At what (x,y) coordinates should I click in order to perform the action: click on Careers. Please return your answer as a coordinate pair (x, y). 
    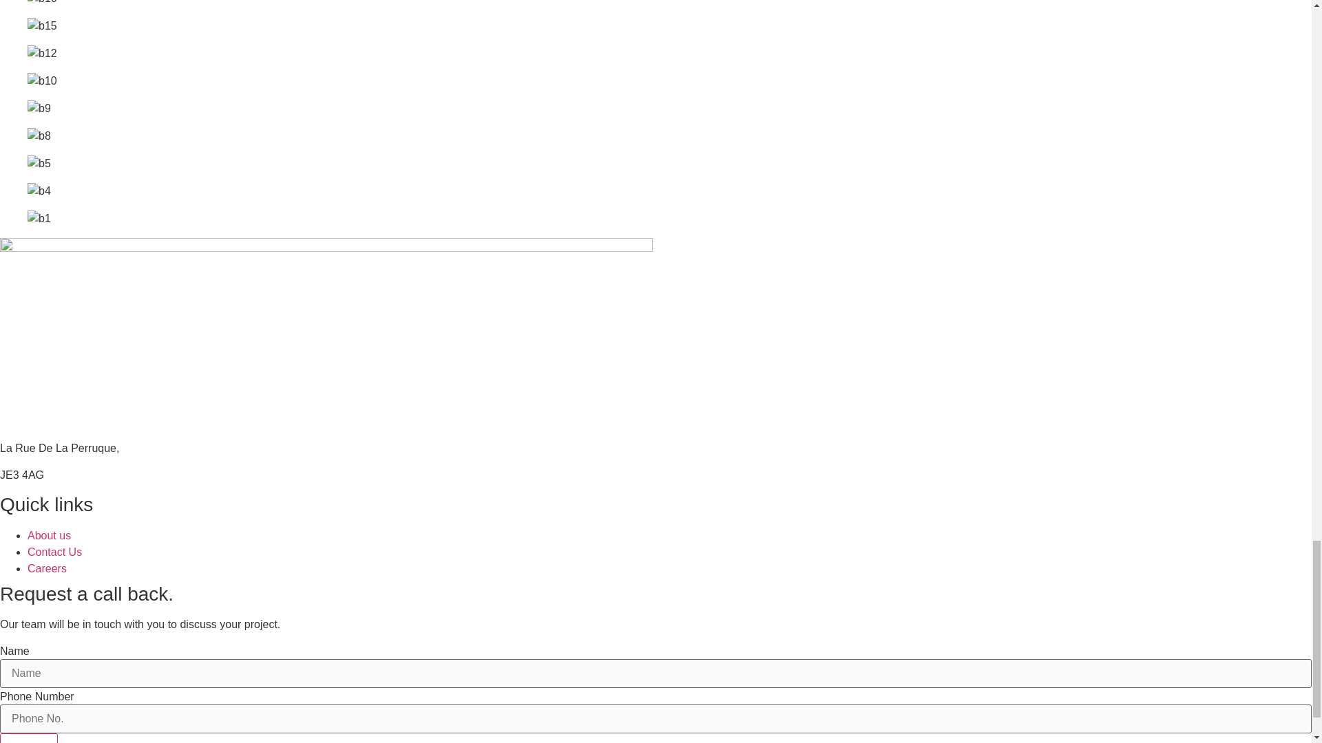
    Looking at the image, I should click on (47, 568).